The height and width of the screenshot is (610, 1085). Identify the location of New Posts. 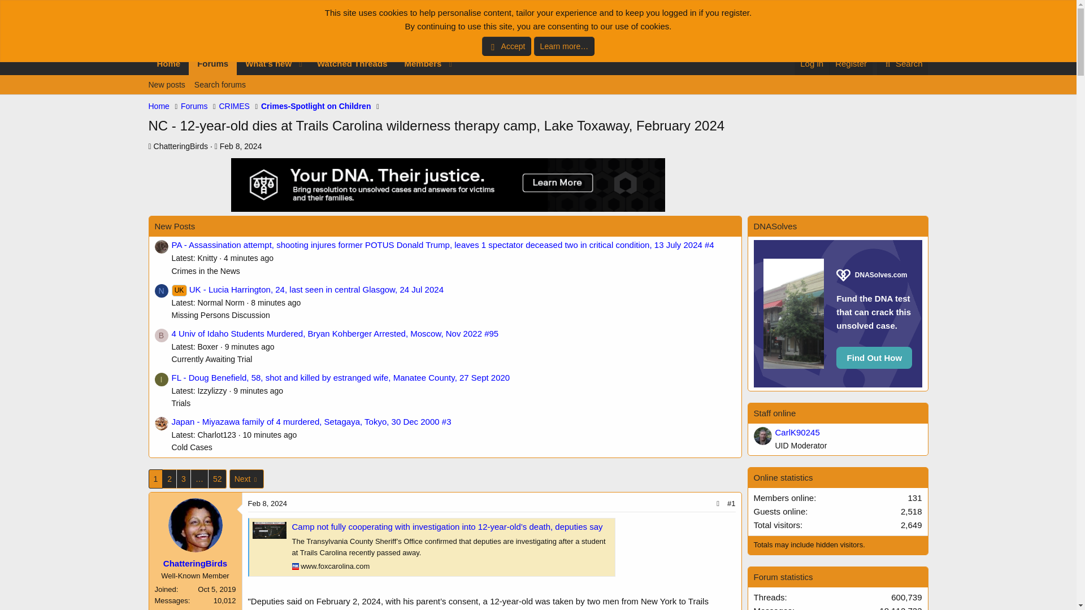
(194, 106).